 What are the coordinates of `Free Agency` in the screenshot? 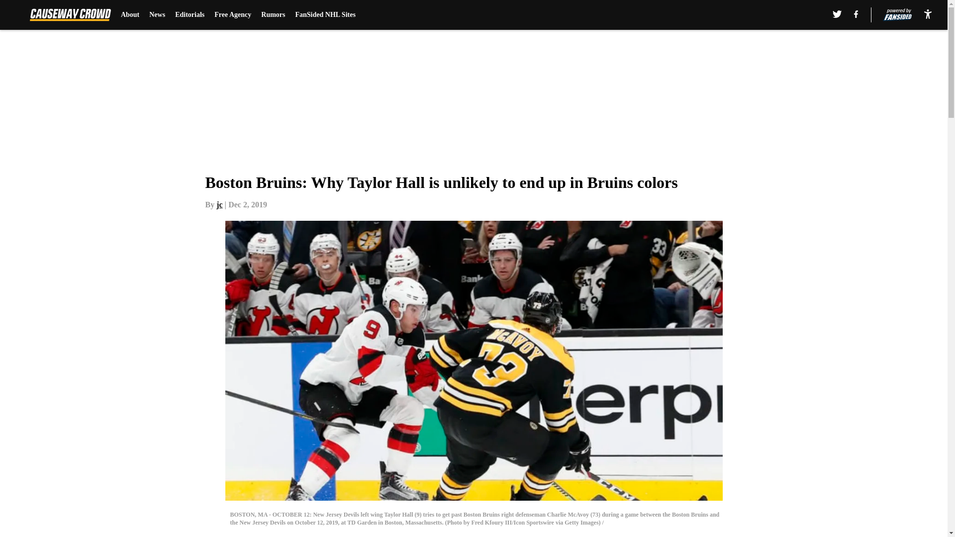 It's located at (232, 15).